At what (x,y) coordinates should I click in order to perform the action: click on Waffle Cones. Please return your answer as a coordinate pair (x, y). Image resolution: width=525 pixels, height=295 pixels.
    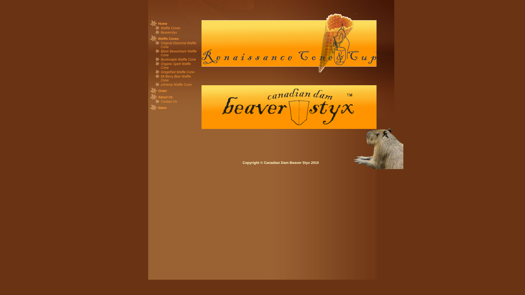
    Looking at the image, I should click on (174, 38).